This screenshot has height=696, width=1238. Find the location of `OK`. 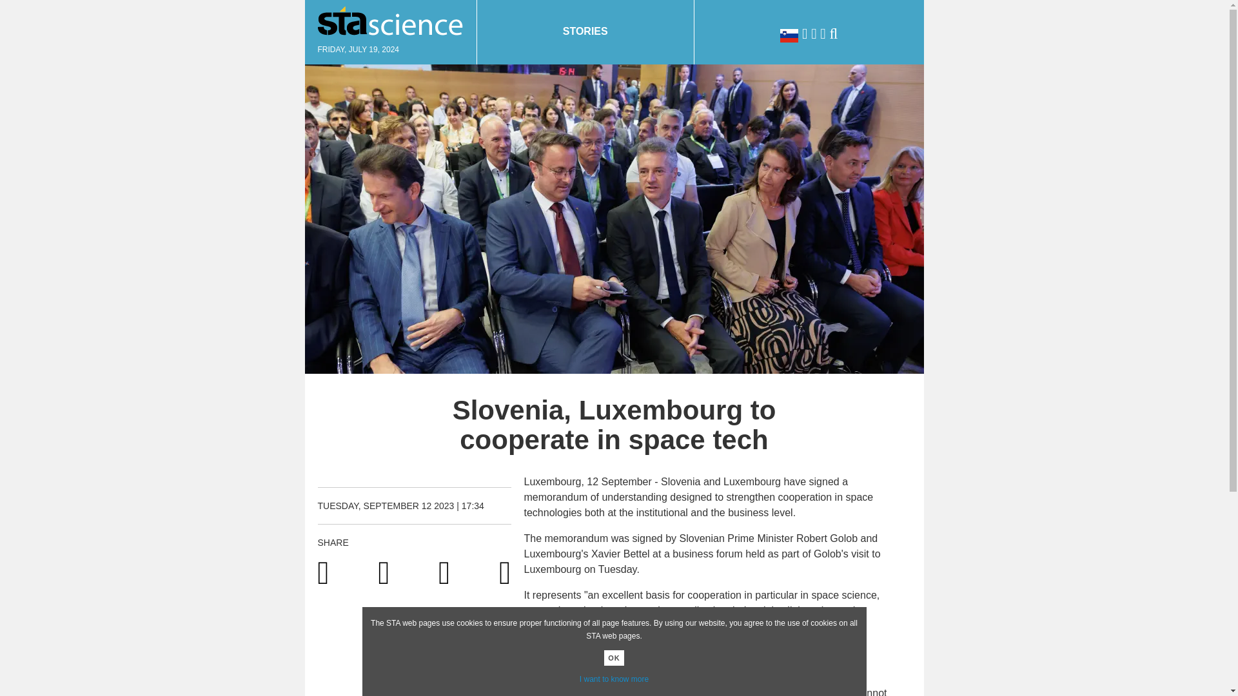

OK is located at coordinates (614, 657).